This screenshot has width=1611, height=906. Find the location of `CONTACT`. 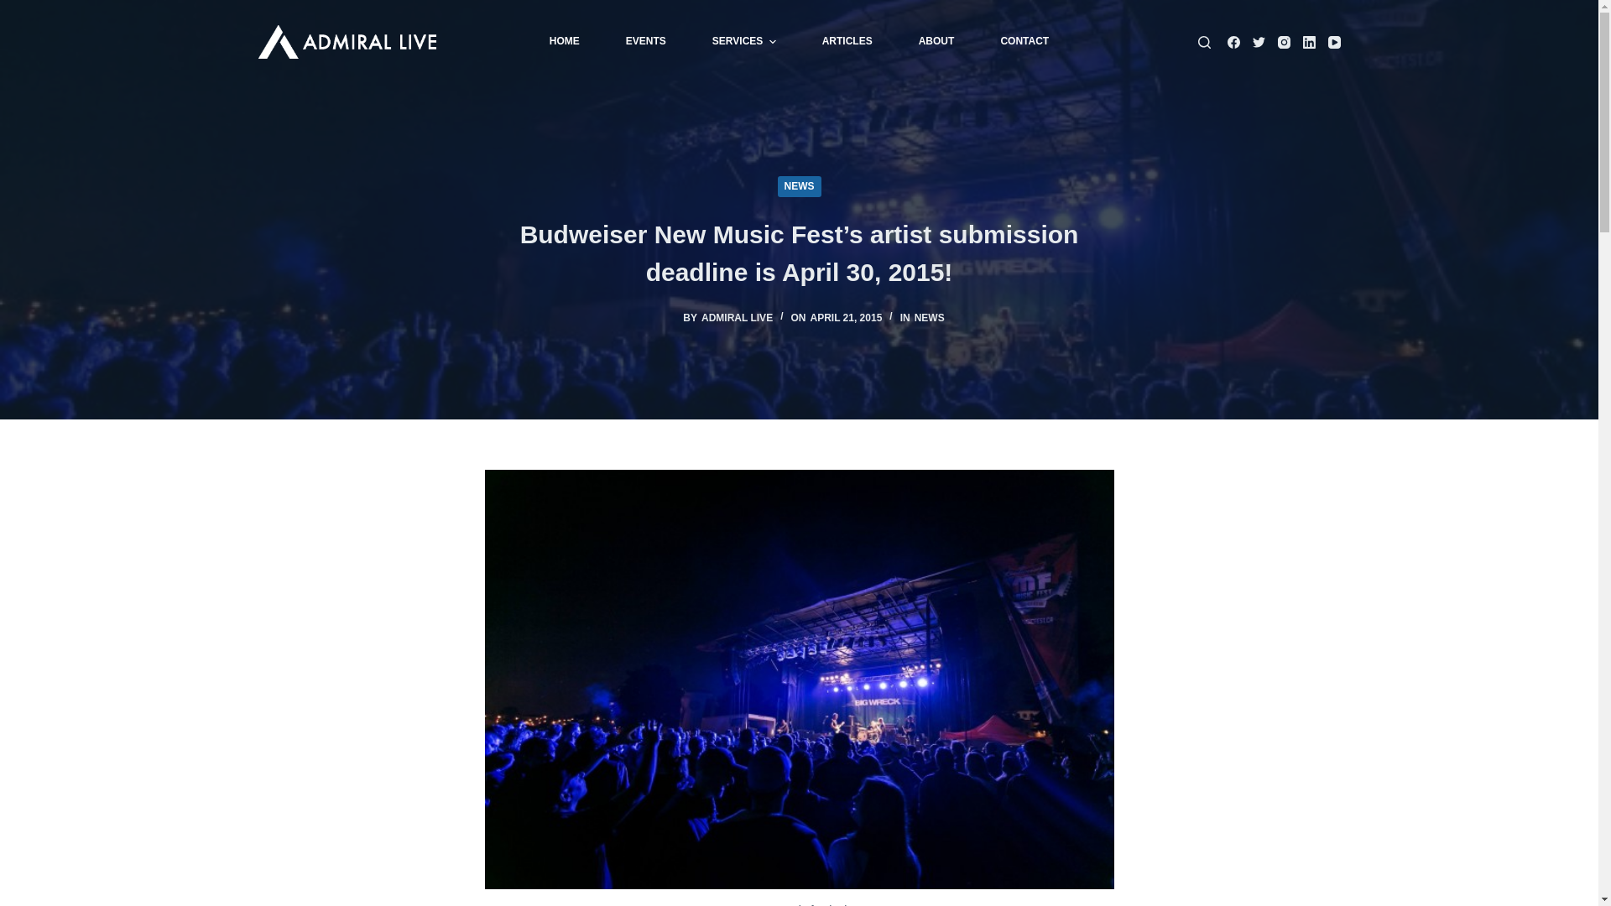

CONTACT is located at coordinates (1025, 42).